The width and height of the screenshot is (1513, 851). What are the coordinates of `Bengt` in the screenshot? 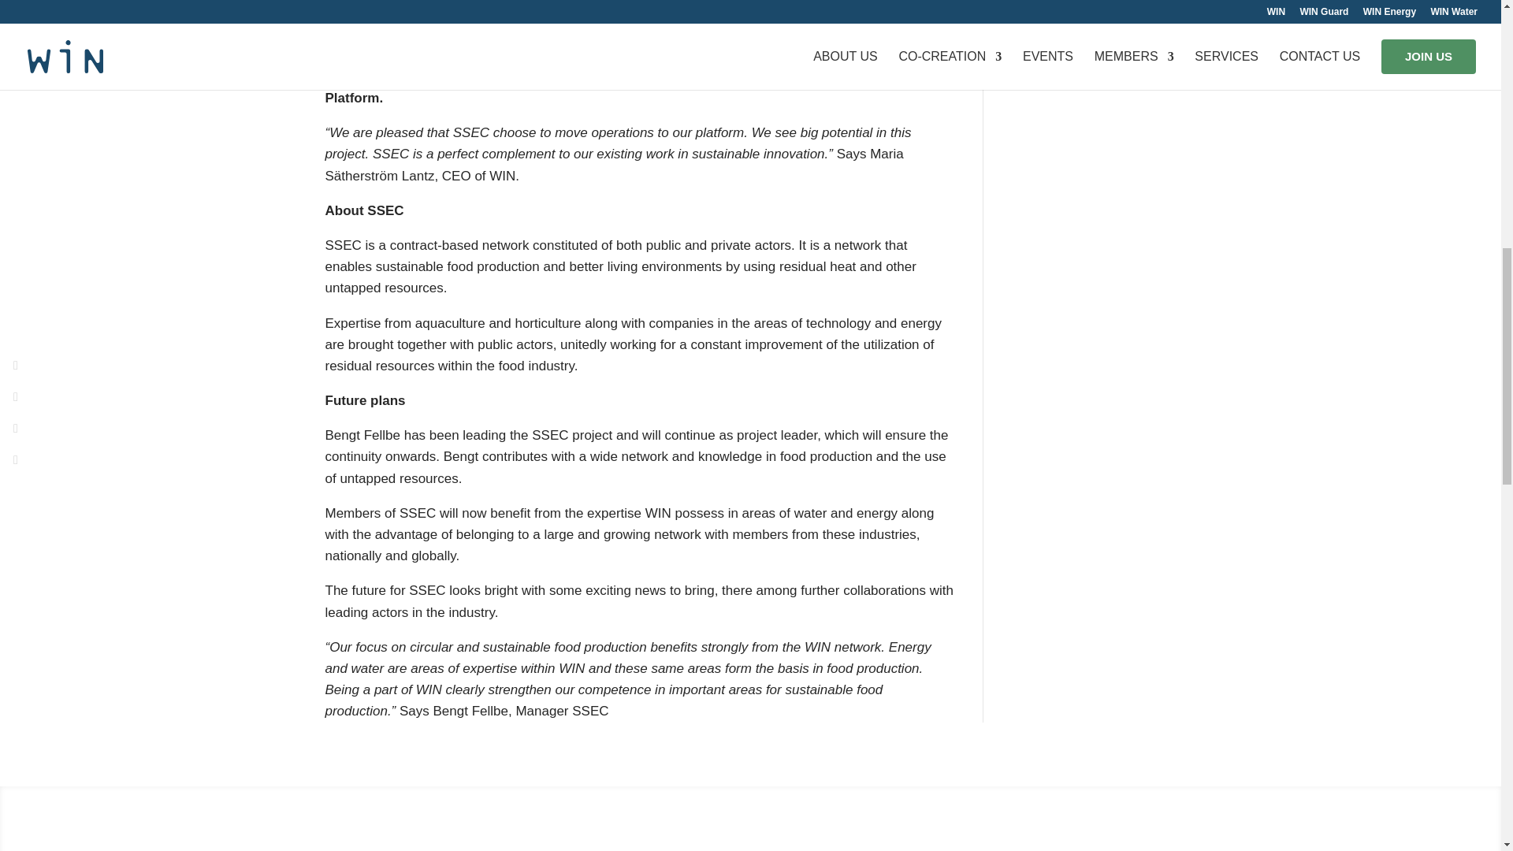 It's located at (640, 5).